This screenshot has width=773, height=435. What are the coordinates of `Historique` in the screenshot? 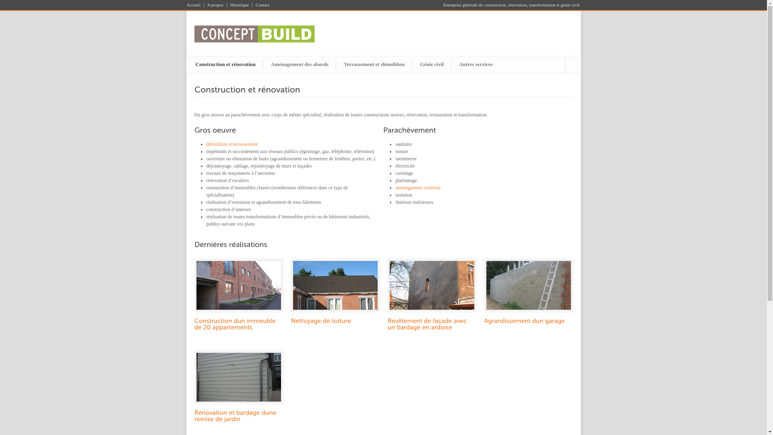 It's located at (240, 5).